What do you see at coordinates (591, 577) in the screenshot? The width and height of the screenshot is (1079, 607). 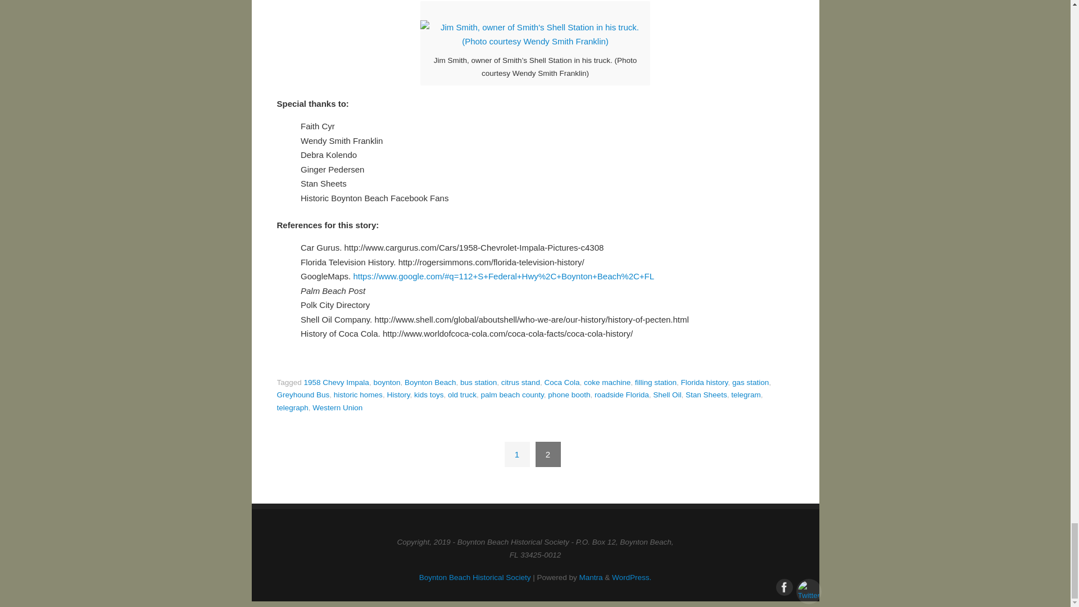 I see `Mantra Theme by Cryout Creations` at bounding box center [591, 577].